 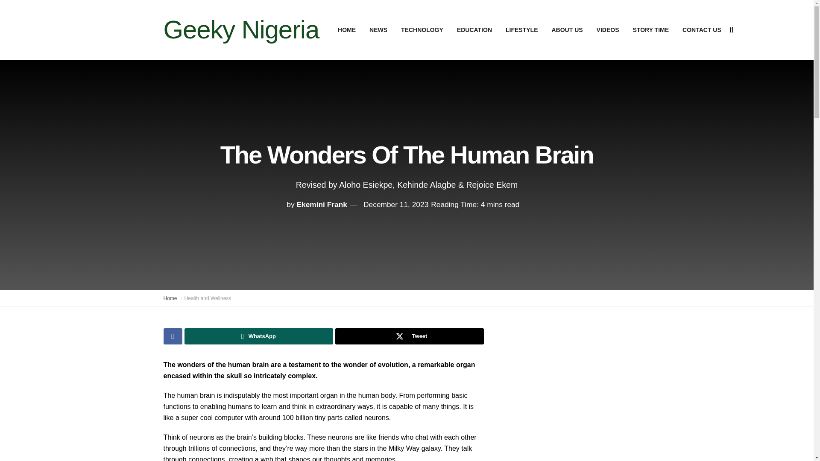 I want to click on Home, so click(x=170, y=298).